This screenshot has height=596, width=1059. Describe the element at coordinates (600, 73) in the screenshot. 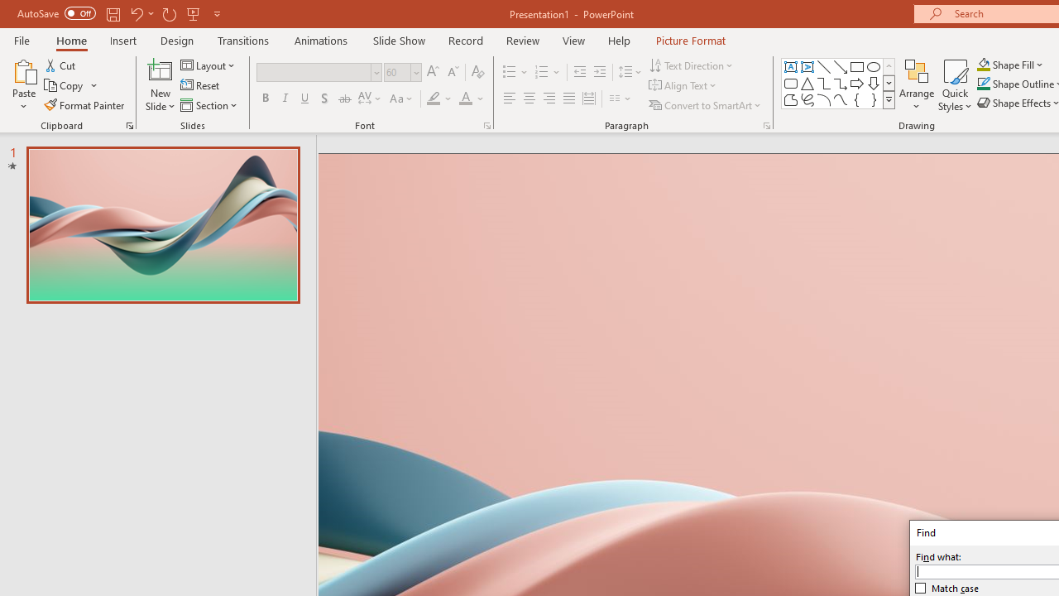

I see `Increase Indent` at that location.